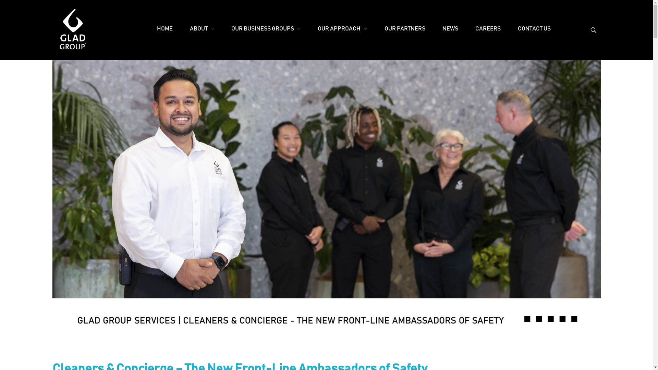 This screenshot has width=658, height=370. Describe the element at coordinates (73, 29) in the screenshot. I see `Glad Group` at that location.